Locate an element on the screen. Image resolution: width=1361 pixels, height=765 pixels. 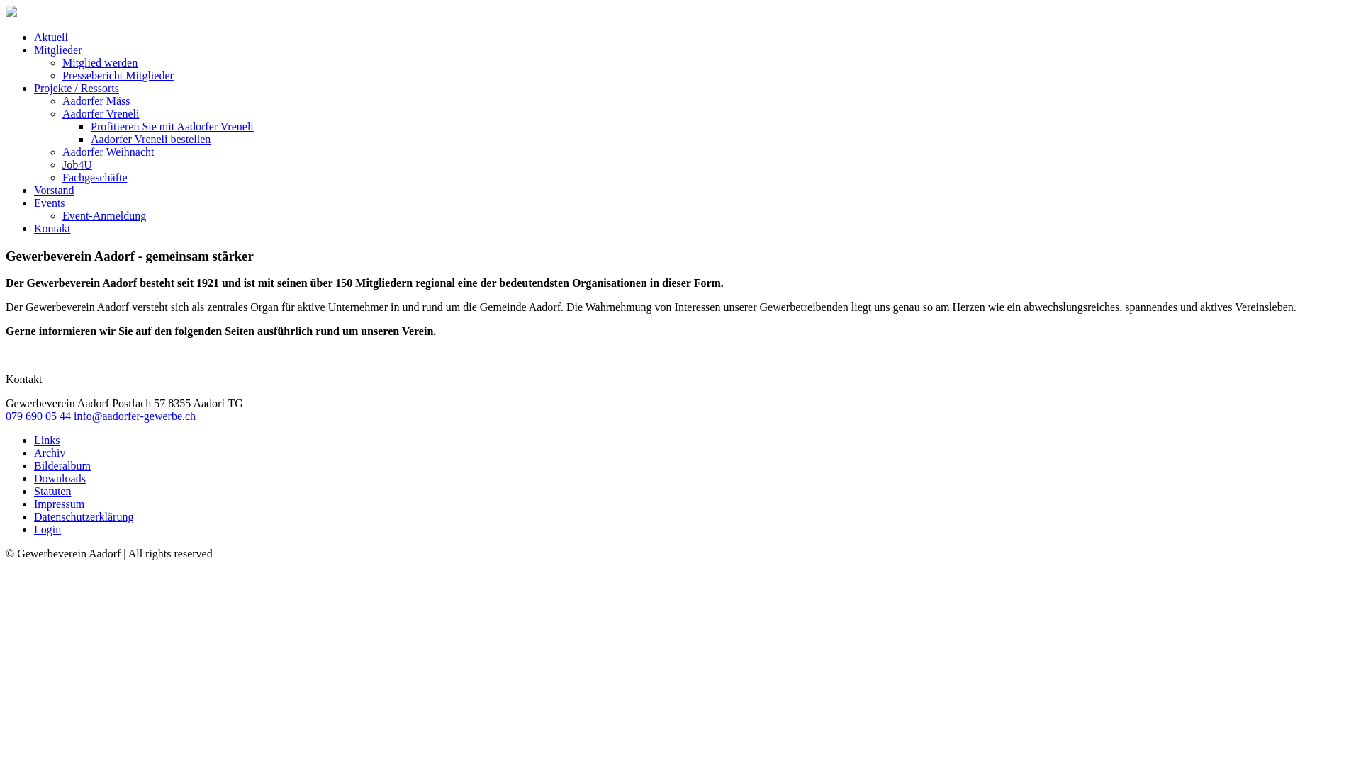
Vorstand is located at coordinates (54, 190).